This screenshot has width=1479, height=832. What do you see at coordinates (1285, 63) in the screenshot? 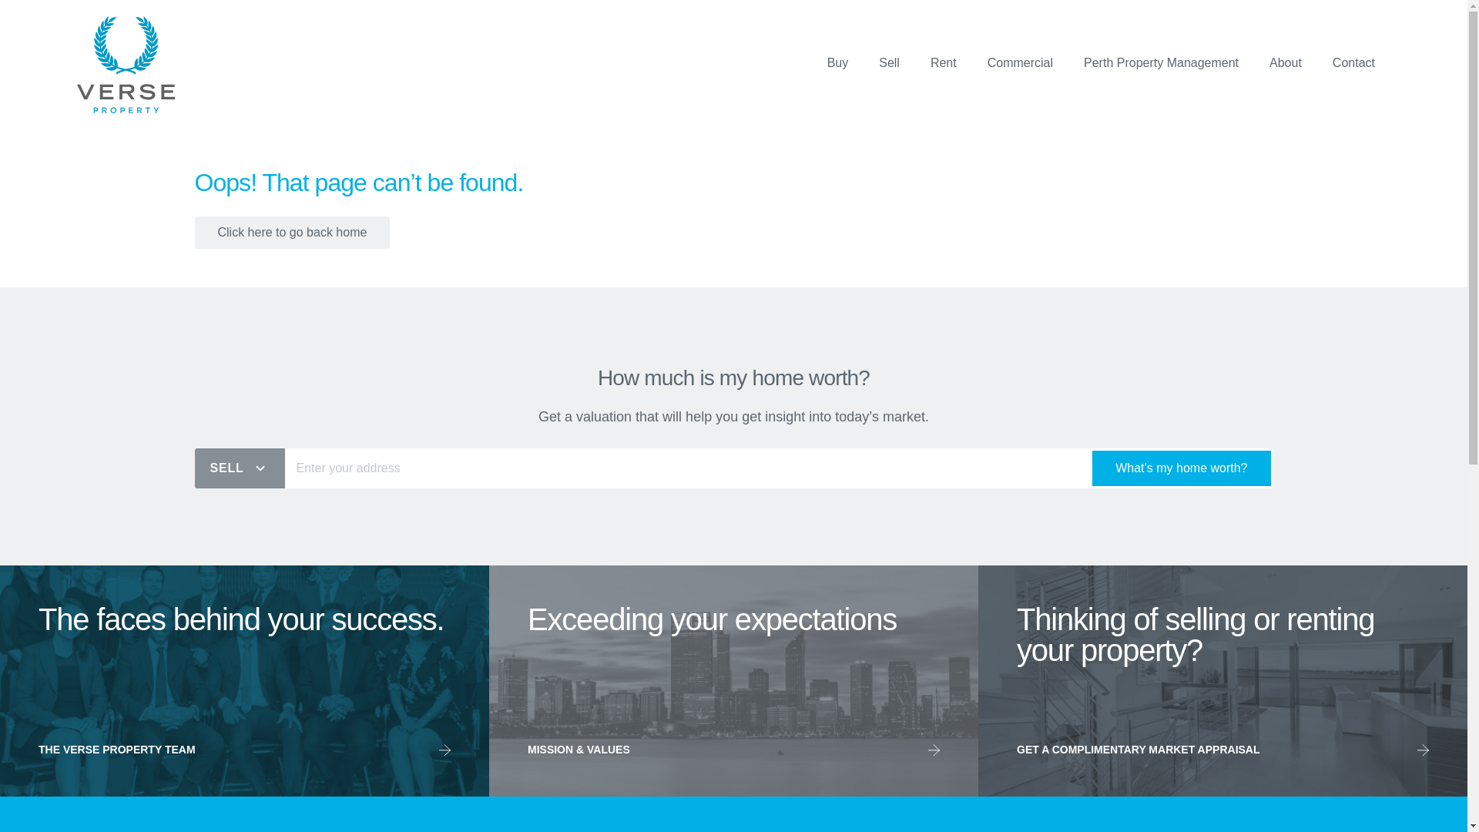
I see `About` at bounding box center [1285, 63].